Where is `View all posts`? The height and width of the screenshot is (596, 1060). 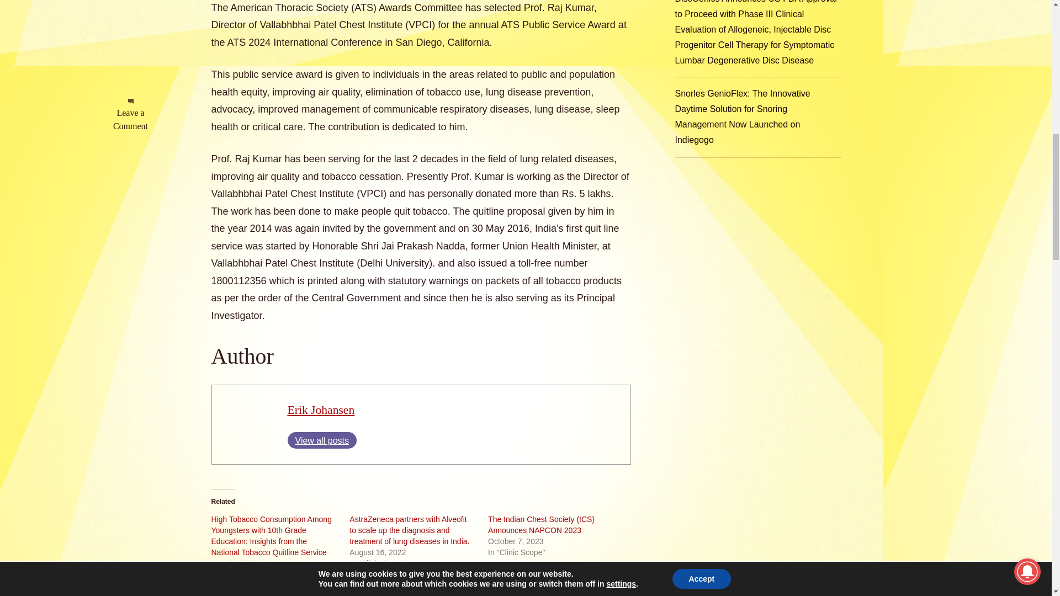 View all posts is located at coordinates (321, 440).